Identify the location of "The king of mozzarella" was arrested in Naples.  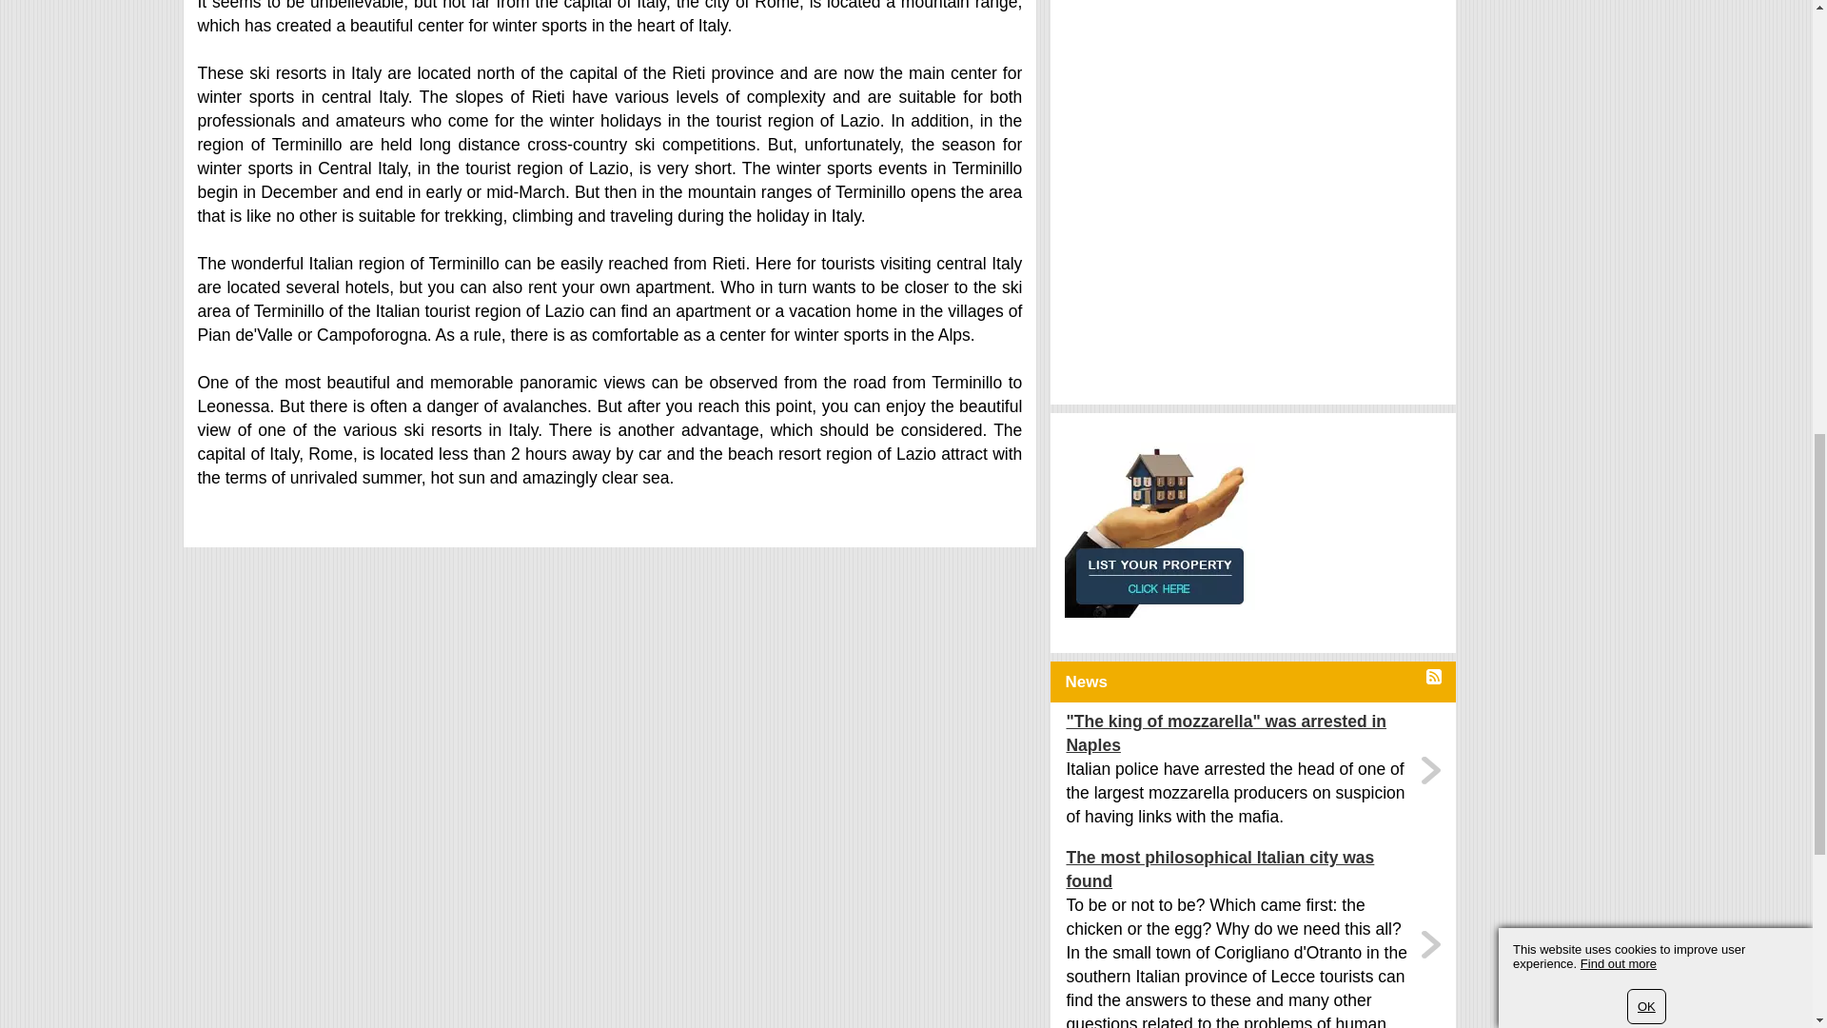
(1241, 733).